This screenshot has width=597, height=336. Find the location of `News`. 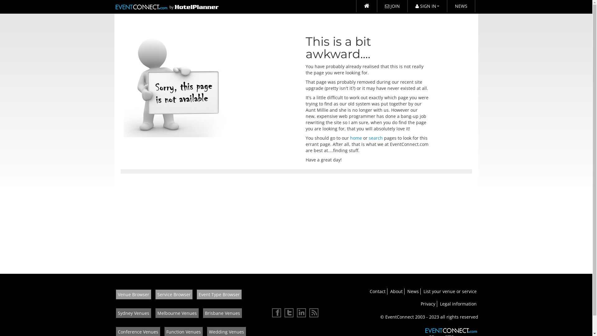

News is located at coordinates (413, 291).